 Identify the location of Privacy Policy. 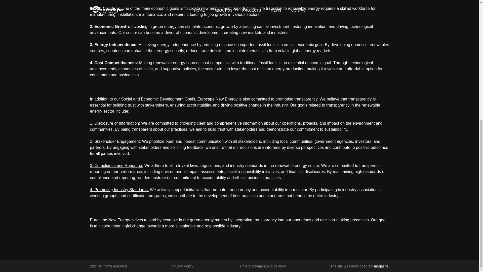
(182, 266).